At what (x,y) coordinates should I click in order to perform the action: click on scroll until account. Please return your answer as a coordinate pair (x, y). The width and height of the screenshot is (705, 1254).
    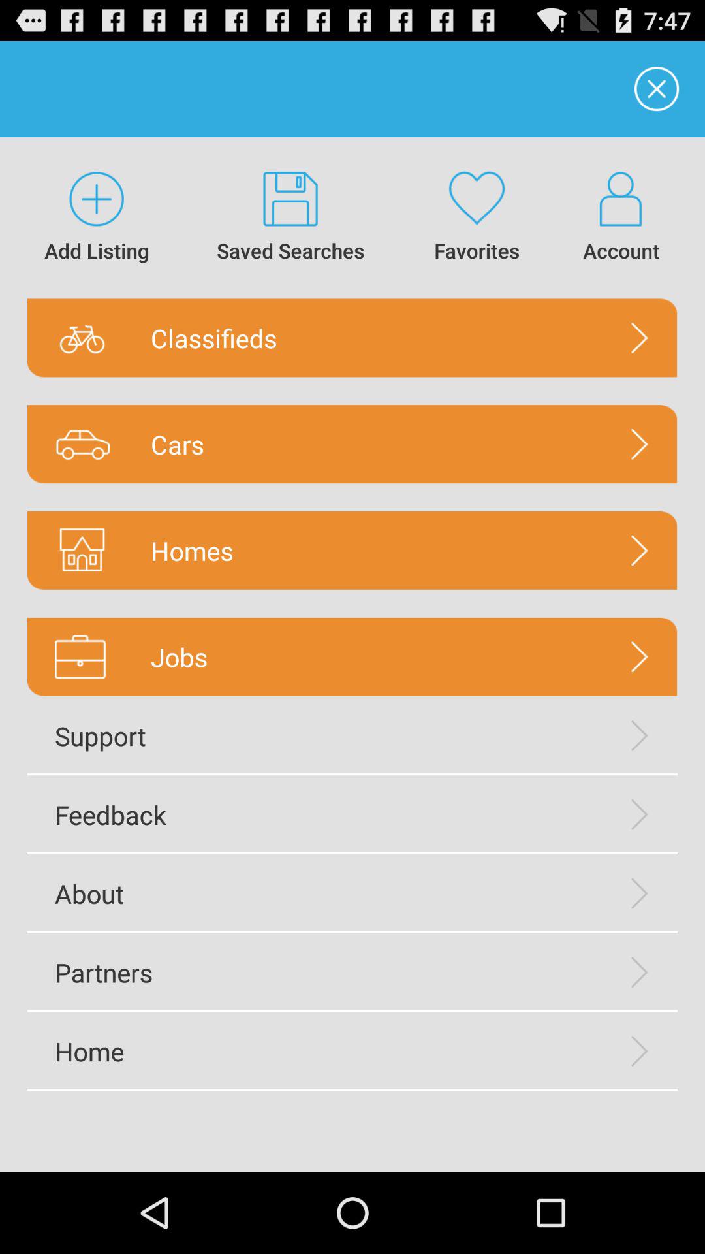
    Looking at the image, I should click on (621, 218).